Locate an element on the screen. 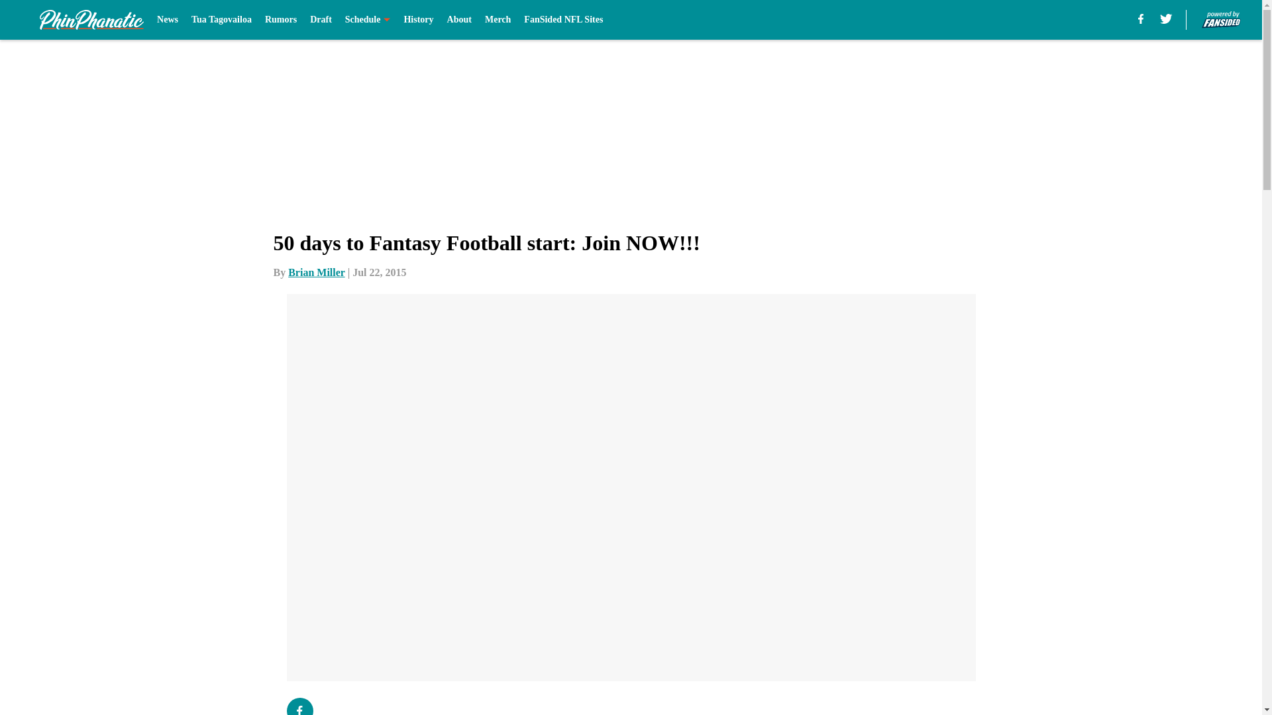 Image resolution: width=1272 pixels, height=715 pixels. Tua Tagovailoa is located at coordinates (221, 20).